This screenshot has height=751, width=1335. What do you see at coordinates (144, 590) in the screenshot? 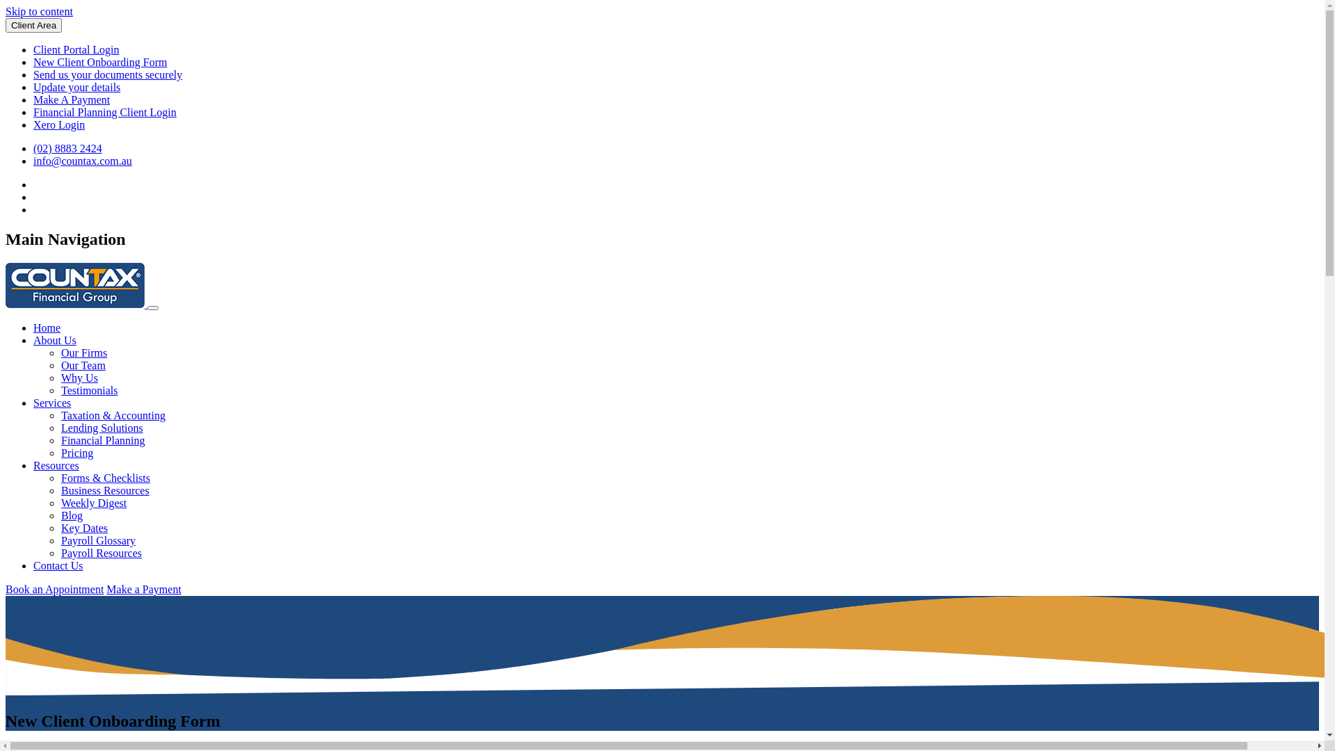
I see `Make a Payment` at bounding box center [144, 590].